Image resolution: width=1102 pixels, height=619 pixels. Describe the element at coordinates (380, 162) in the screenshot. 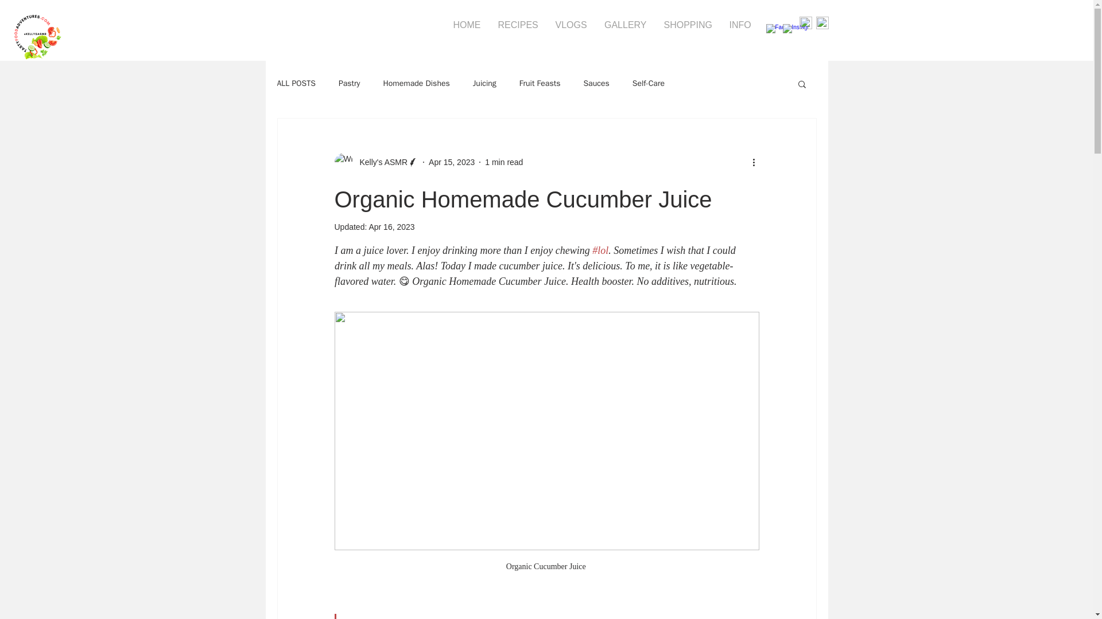

I see `Kelly's ASMR` at that location.